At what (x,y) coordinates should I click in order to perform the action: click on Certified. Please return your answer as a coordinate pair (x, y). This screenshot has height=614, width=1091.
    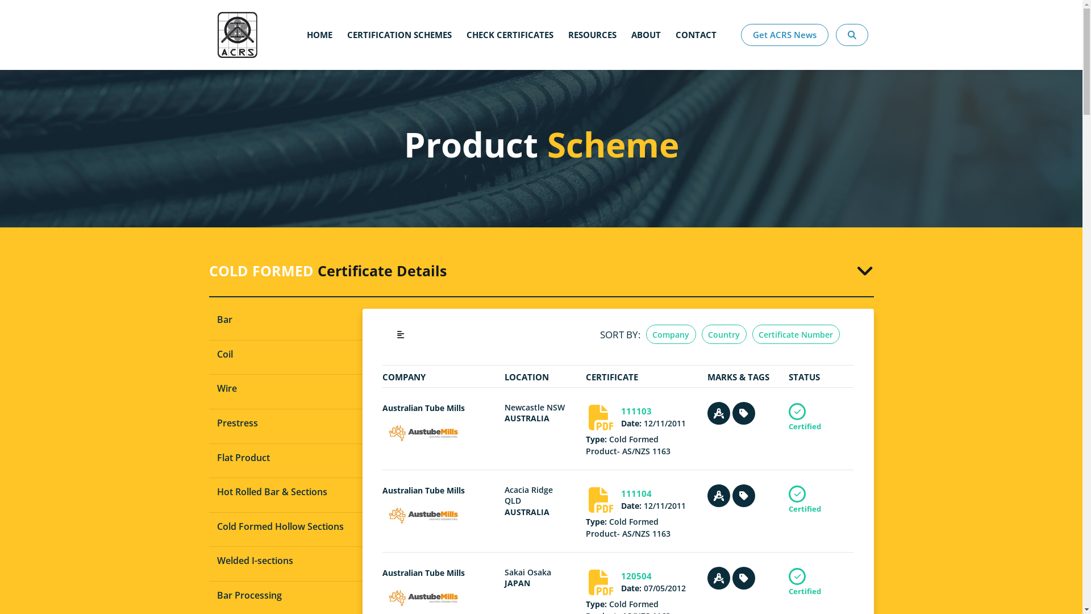
    Looking at the image, I should click on (805, 416).